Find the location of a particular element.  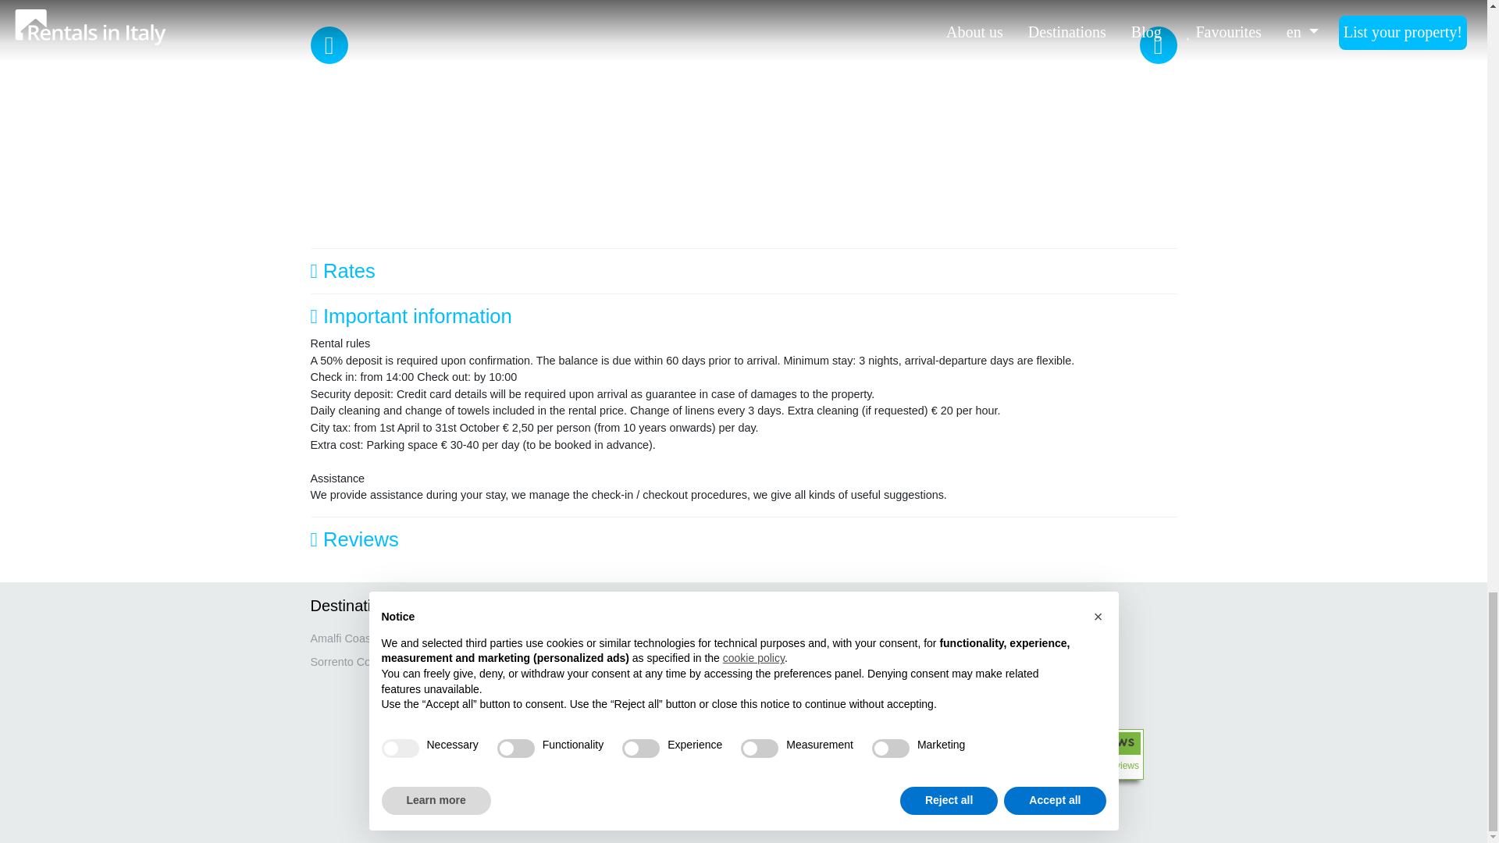

Cookie policy is located at coordinates (565, 685).